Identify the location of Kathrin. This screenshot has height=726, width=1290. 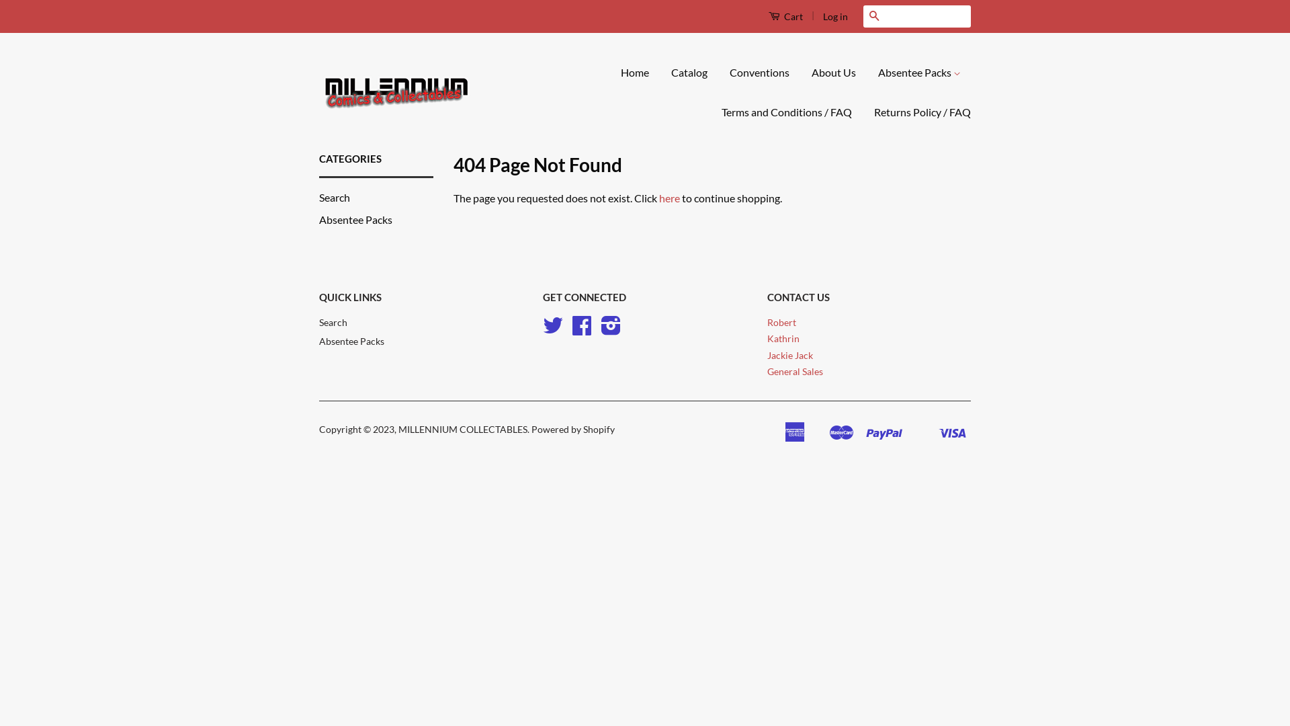
(783, 339).